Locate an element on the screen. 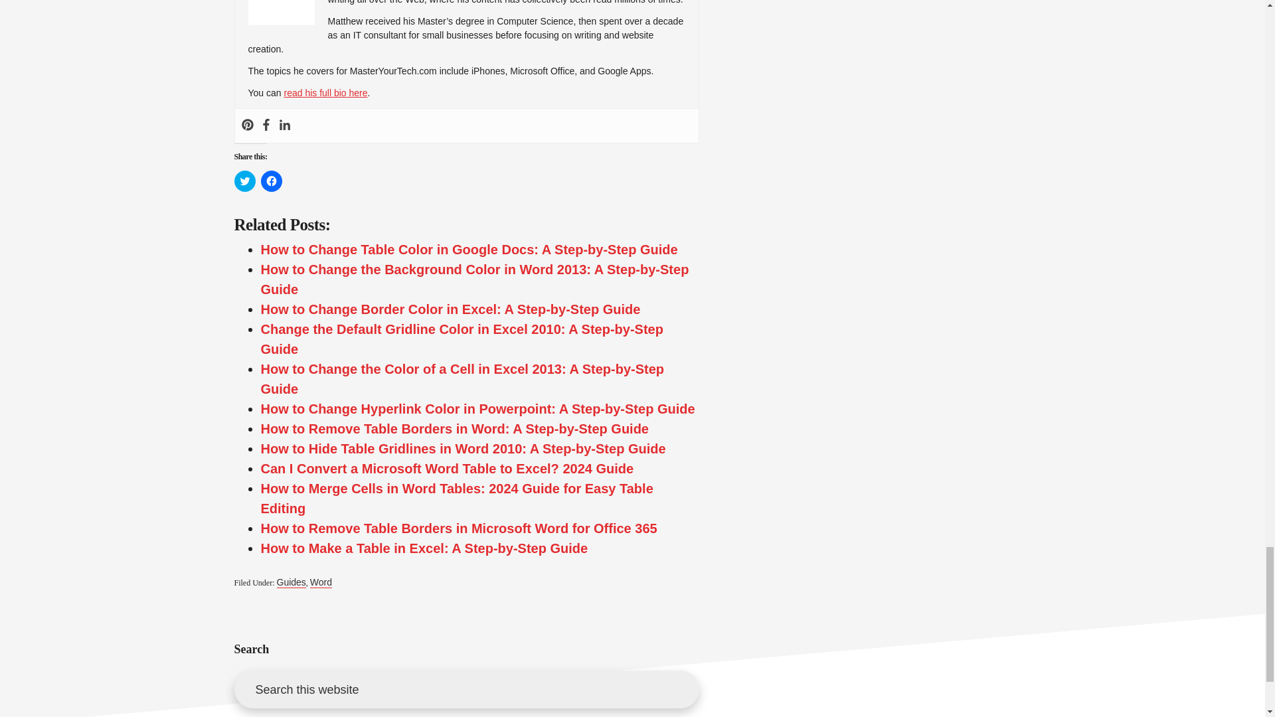 This screenshot has width=1275, height=717. How to Remove Table Borders in Word: A Step-by-Step Guide is located at coordinates (454, 429).